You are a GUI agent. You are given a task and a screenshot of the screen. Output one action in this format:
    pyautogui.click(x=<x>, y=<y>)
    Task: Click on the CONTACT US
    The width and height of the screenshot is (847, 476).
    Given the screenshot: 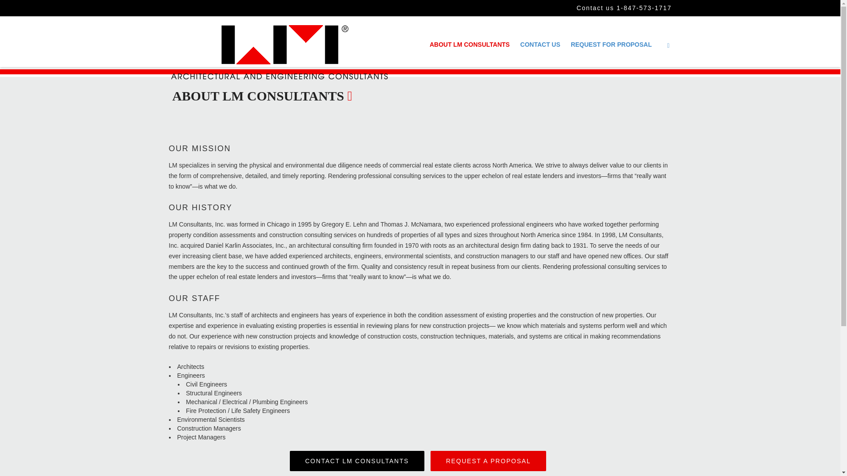 What is the action you would take?
    pyautogui.click(x=540, y=45)
    